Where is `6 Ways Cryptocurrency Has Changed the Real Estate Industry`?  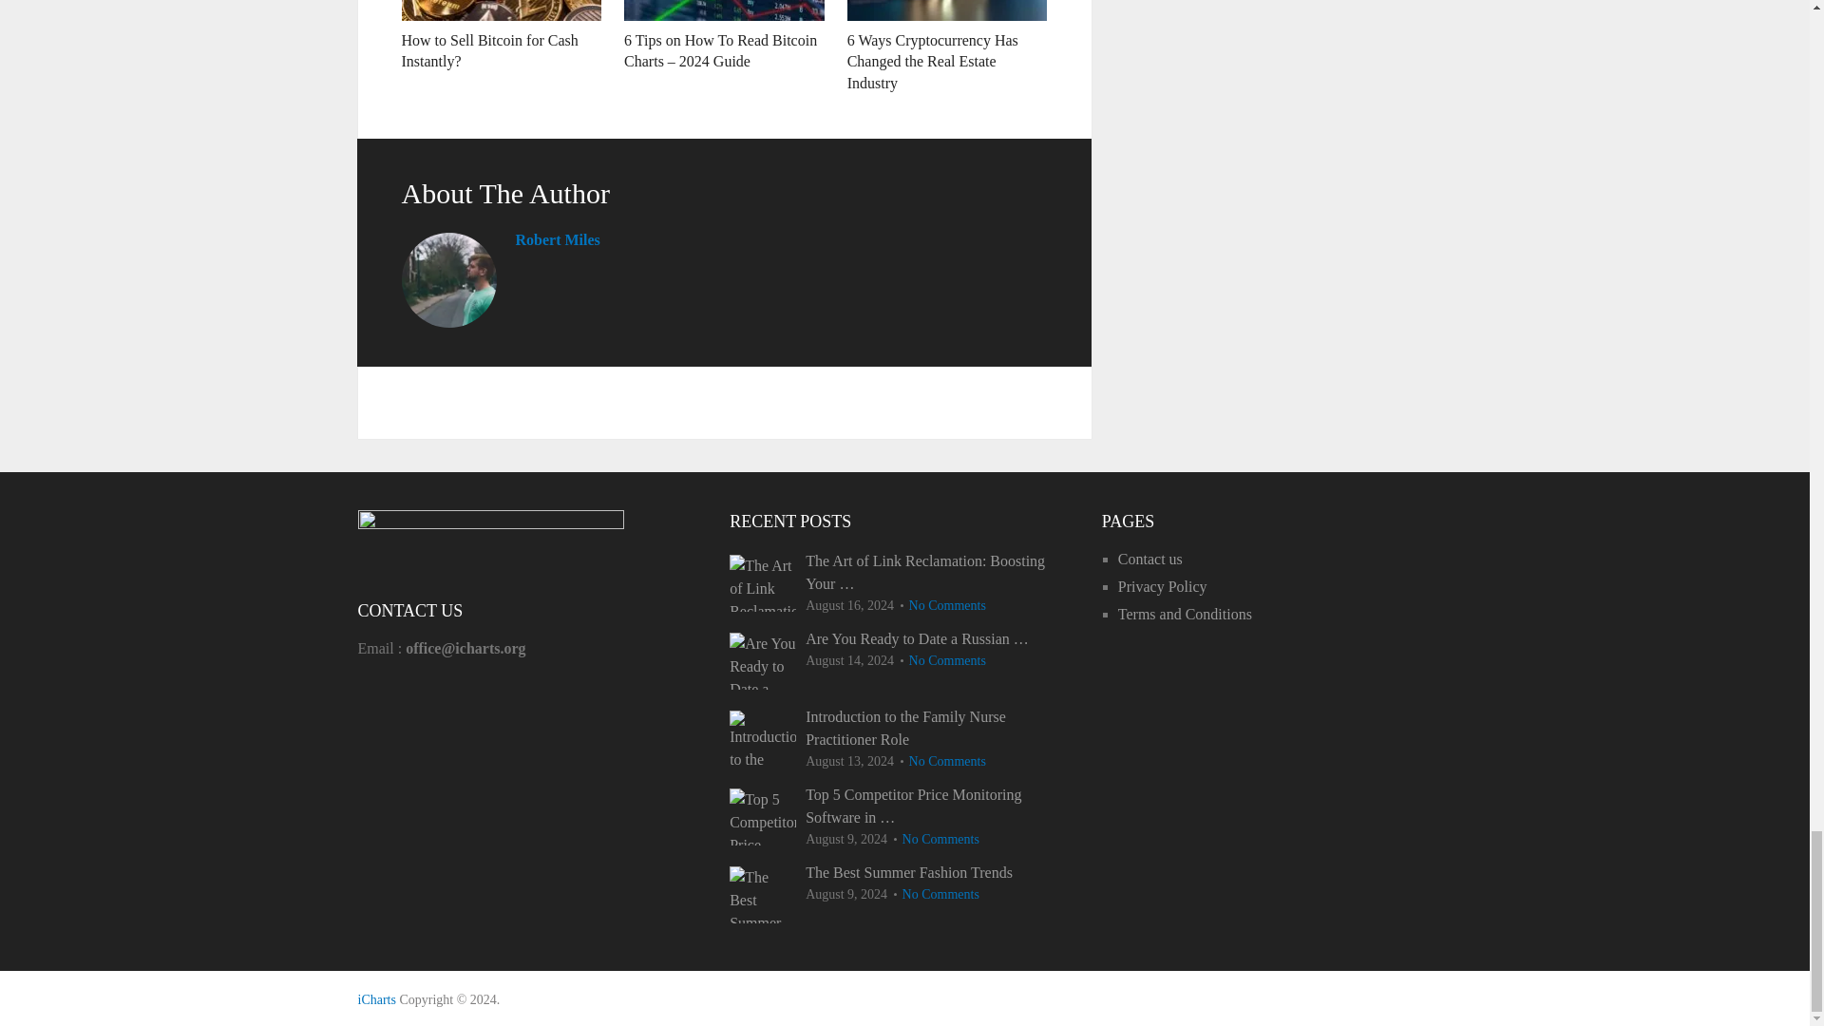
6 Ways Cryptocurrency Has Changed the Real Estate Industry is located at coordinates (947, 9).